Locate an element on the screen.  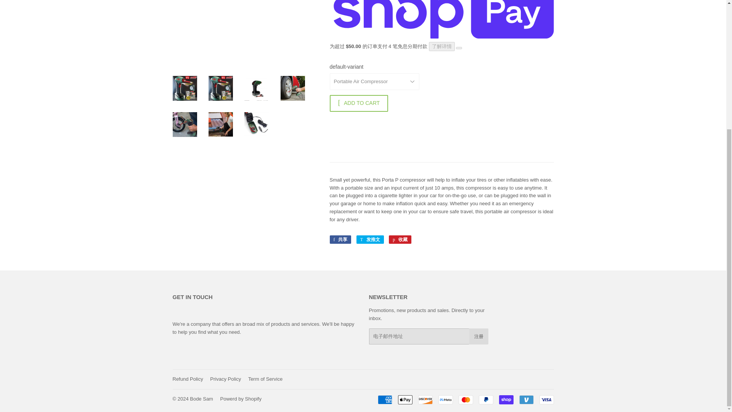
American Express is located at coordinates (384, 399).